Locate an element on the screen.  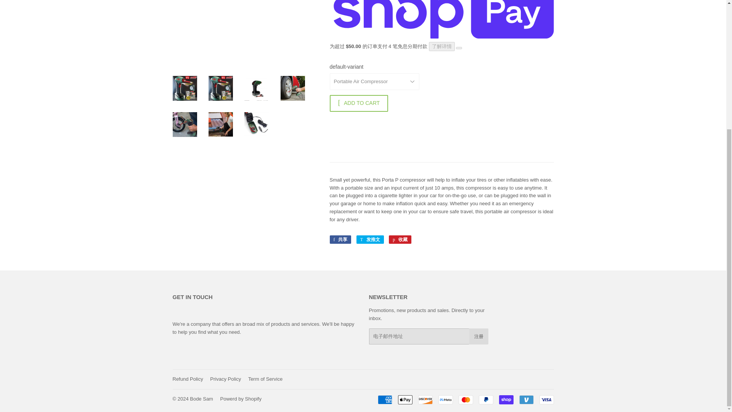
American Express is located at coordinates (384, 399).